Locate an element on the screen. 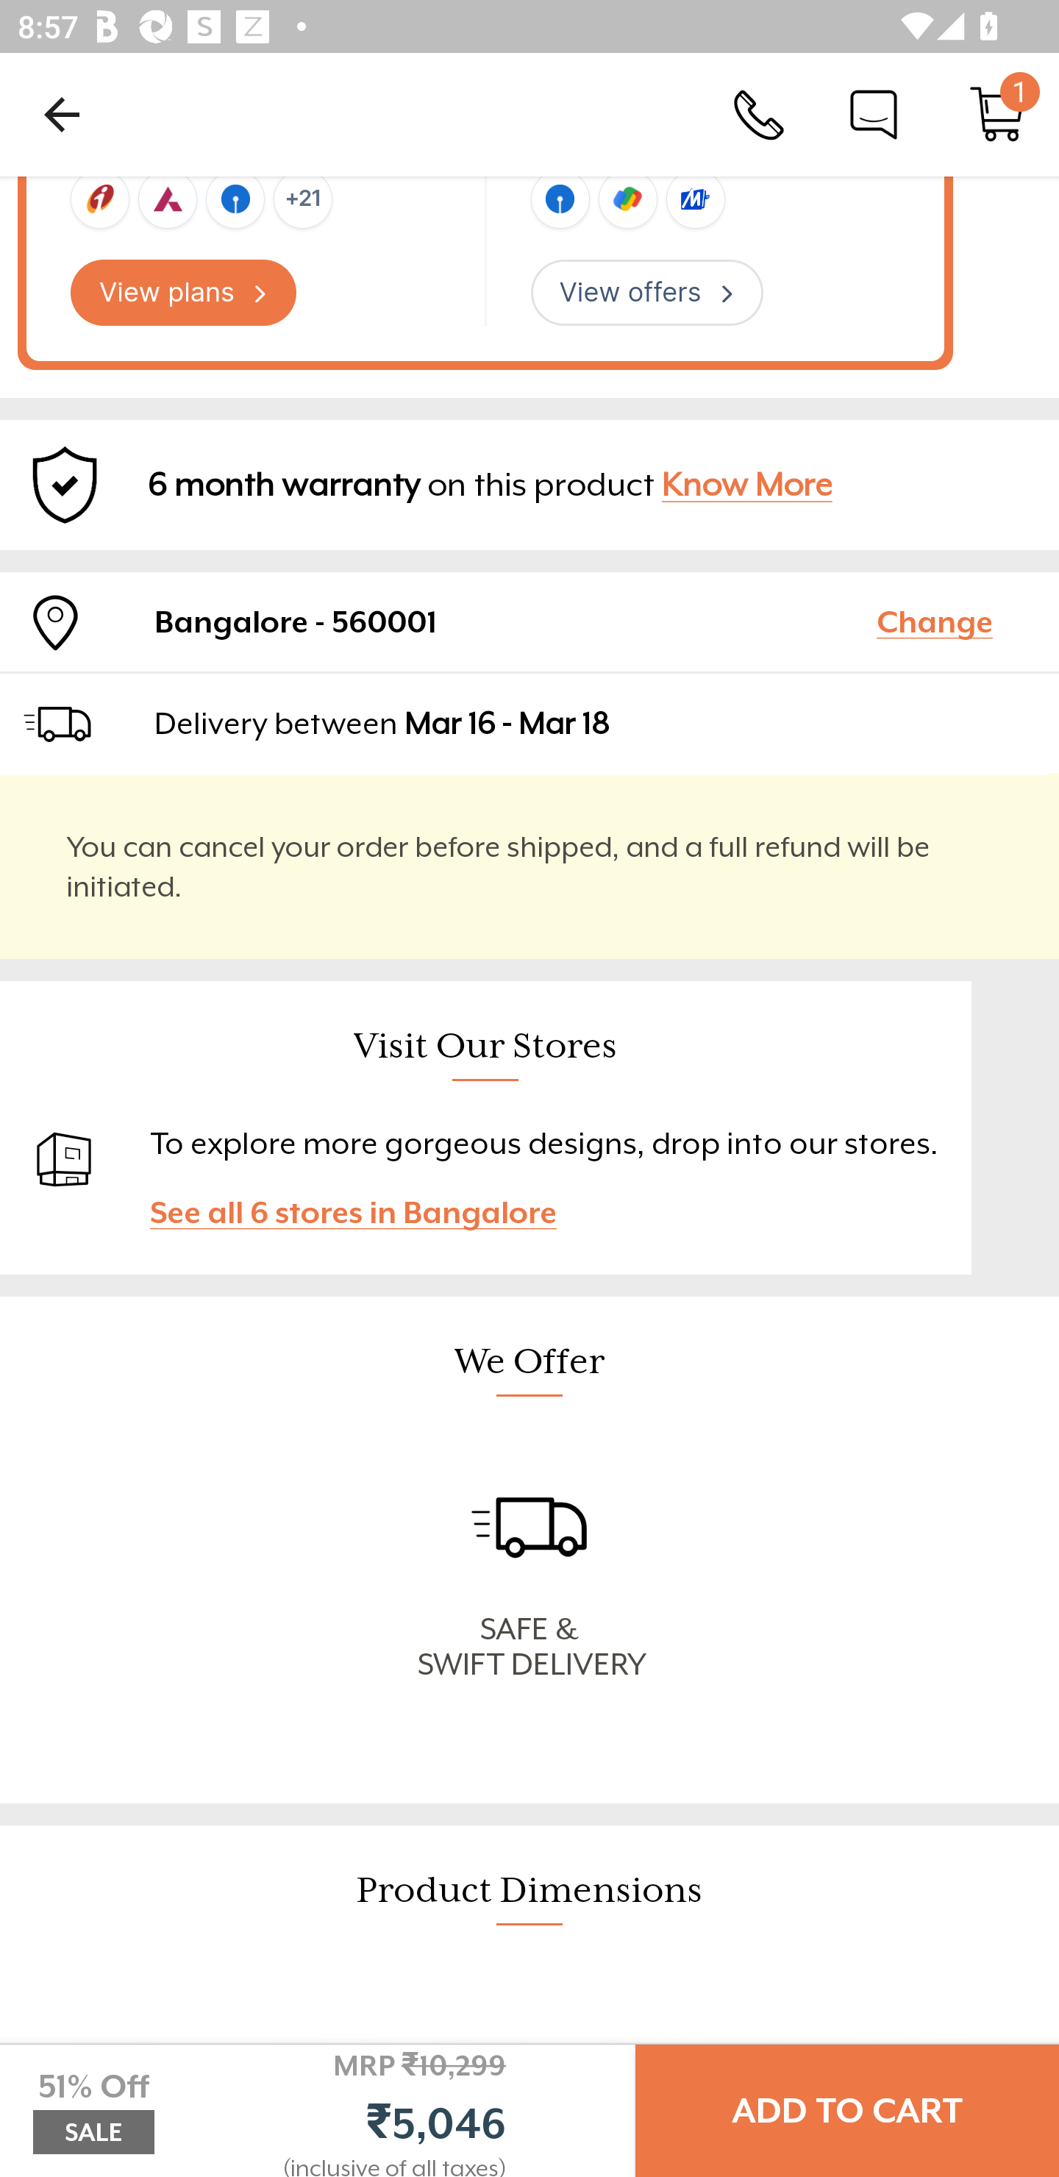  See all 6 stores in Bangalore is located at coordinates (365, 1212).